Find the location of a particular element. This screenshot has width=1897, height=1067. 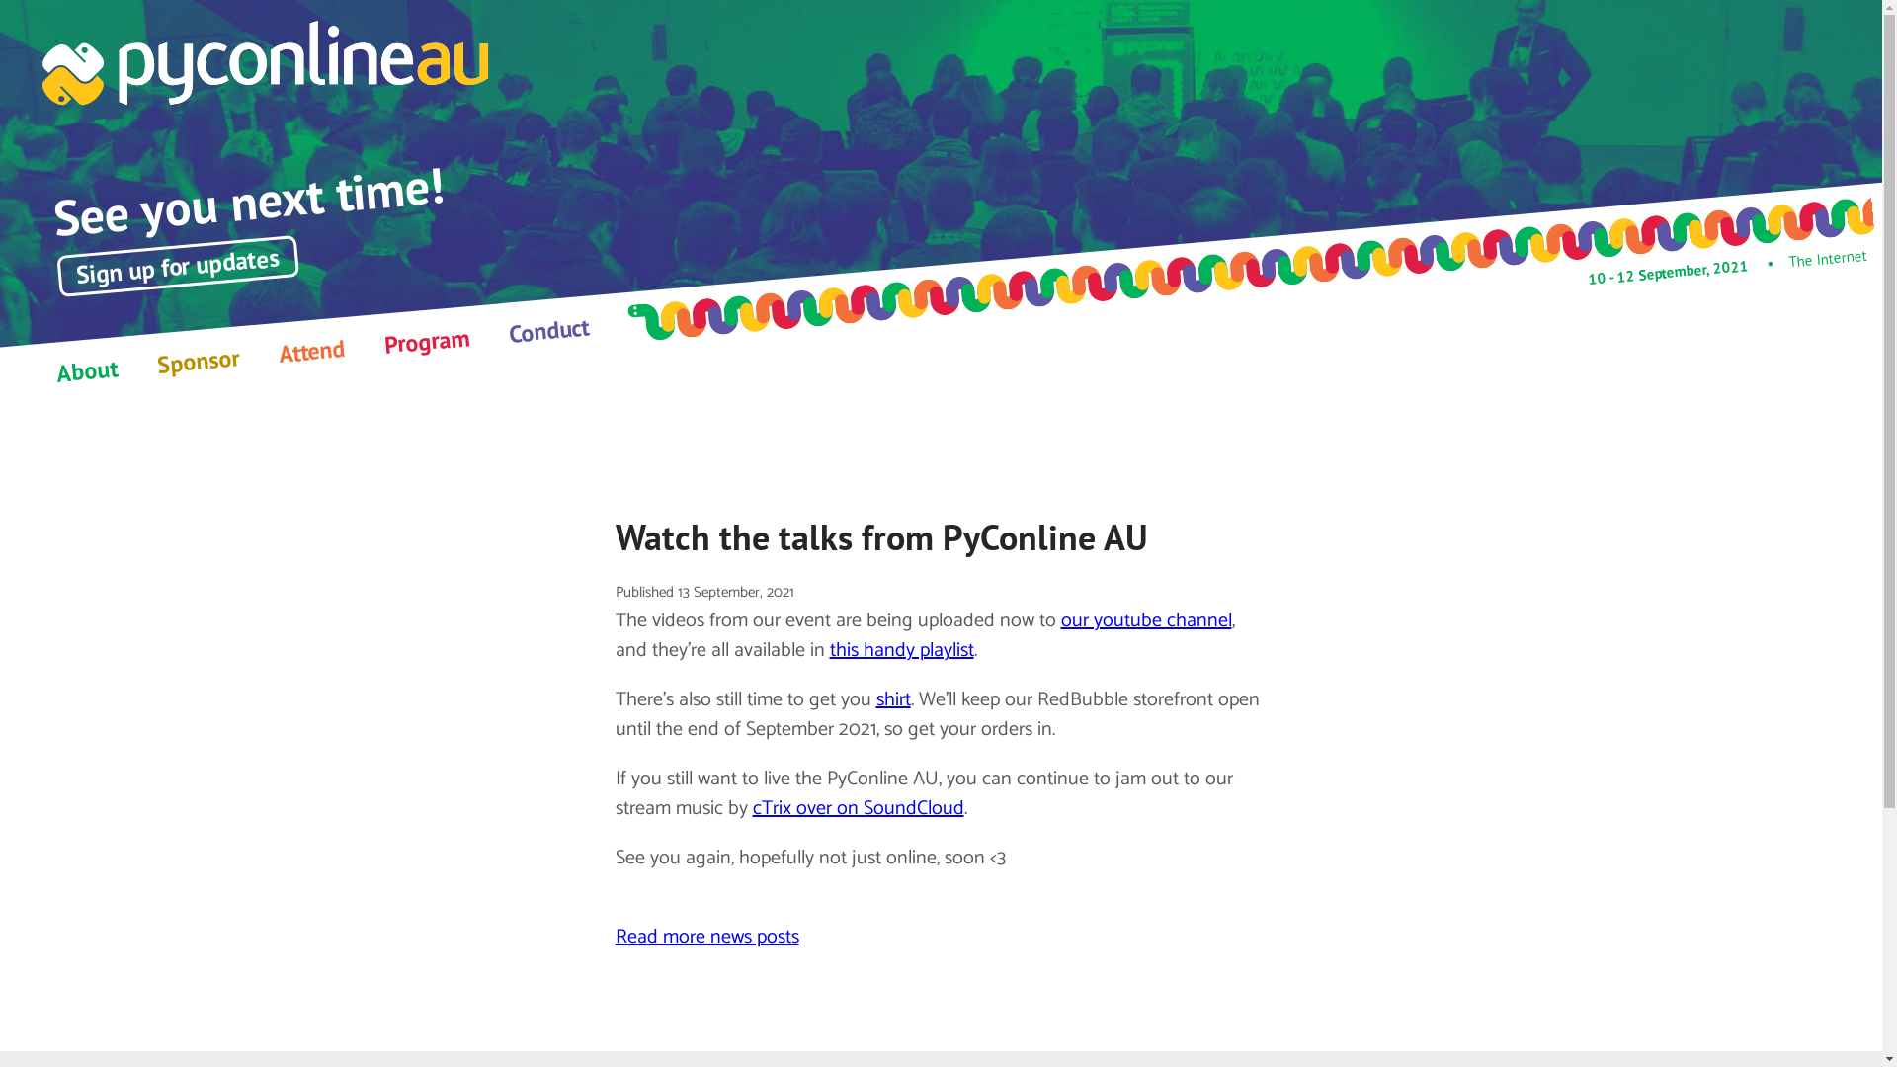

Read more news posts is located at coordinates (706, 937).